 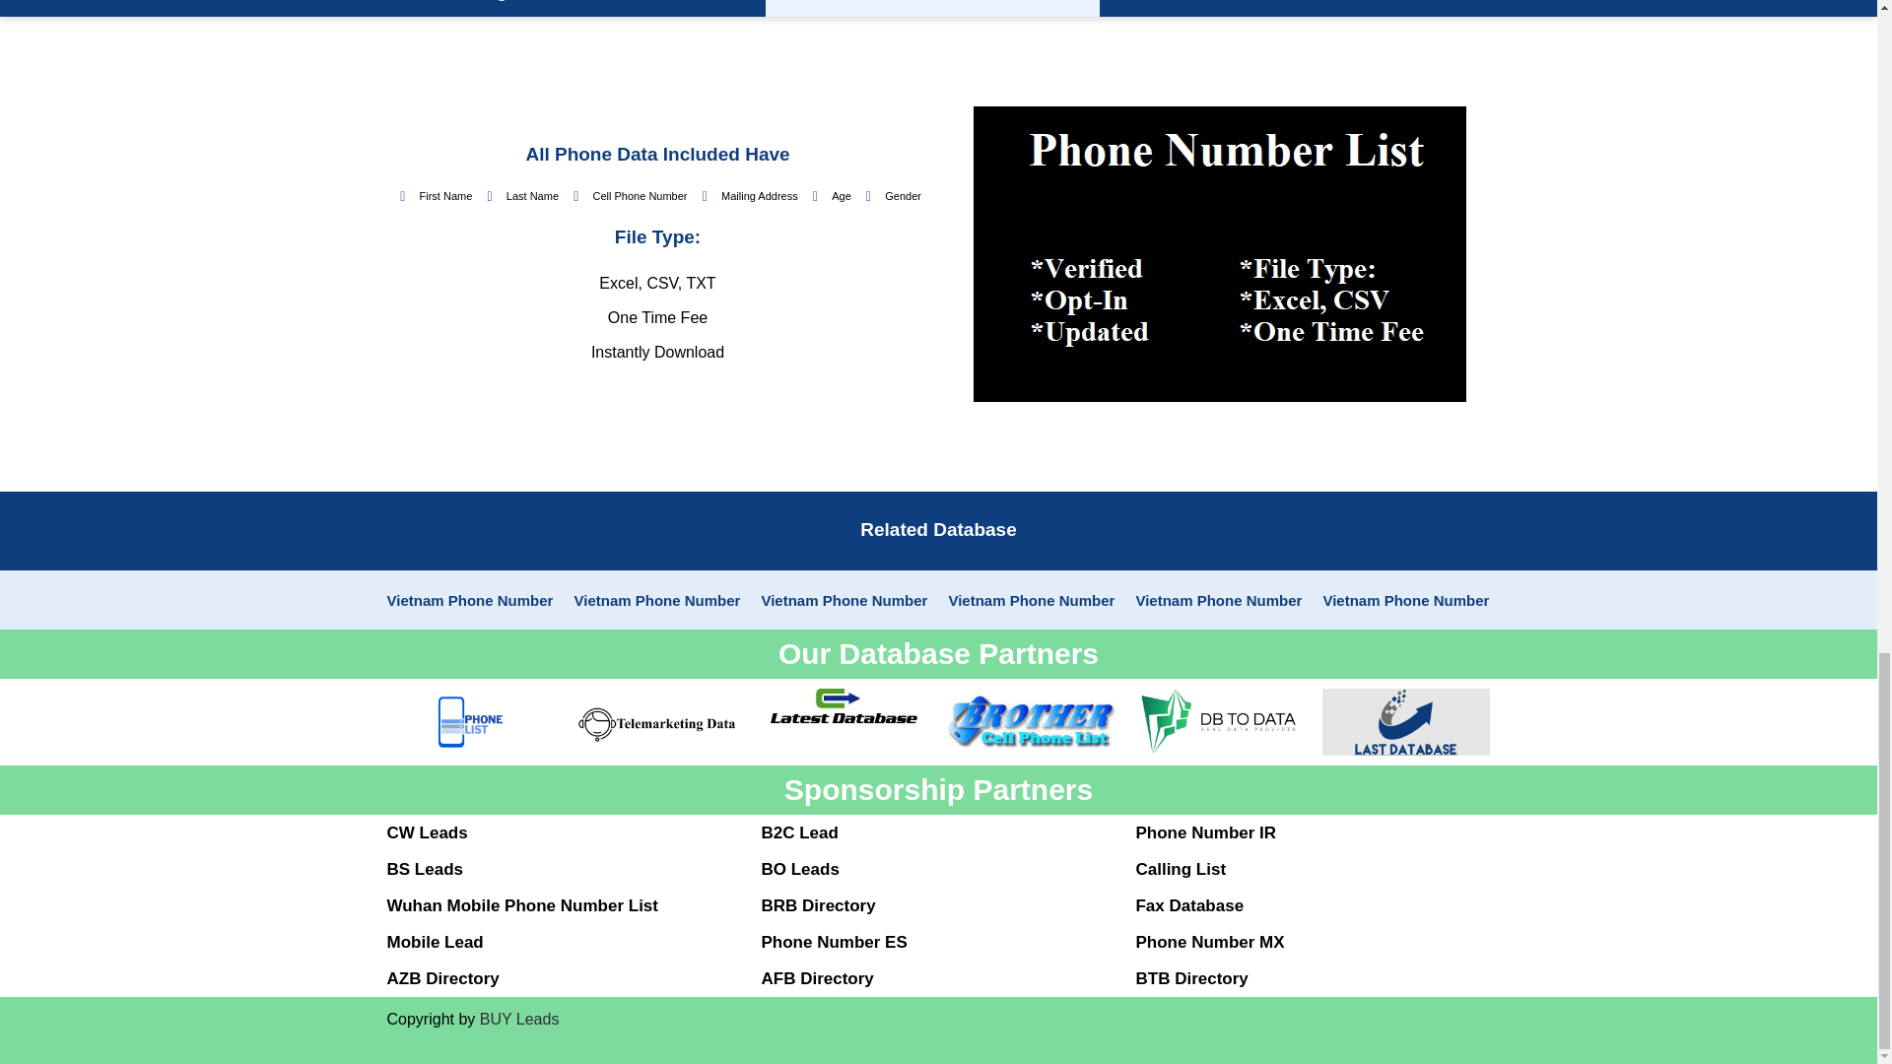 I want to click on BRB Directory, so click(x=817, y=905).